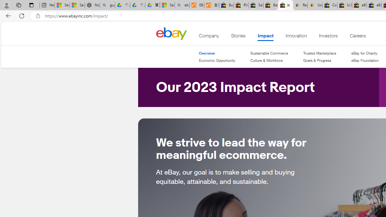 The width and height of the screenshot is (386, 217). Describe the element at coordinates (344, 5) in the screenshot. I see `U.S. State Privacy Disclosures - eBay Inc.` at that location.